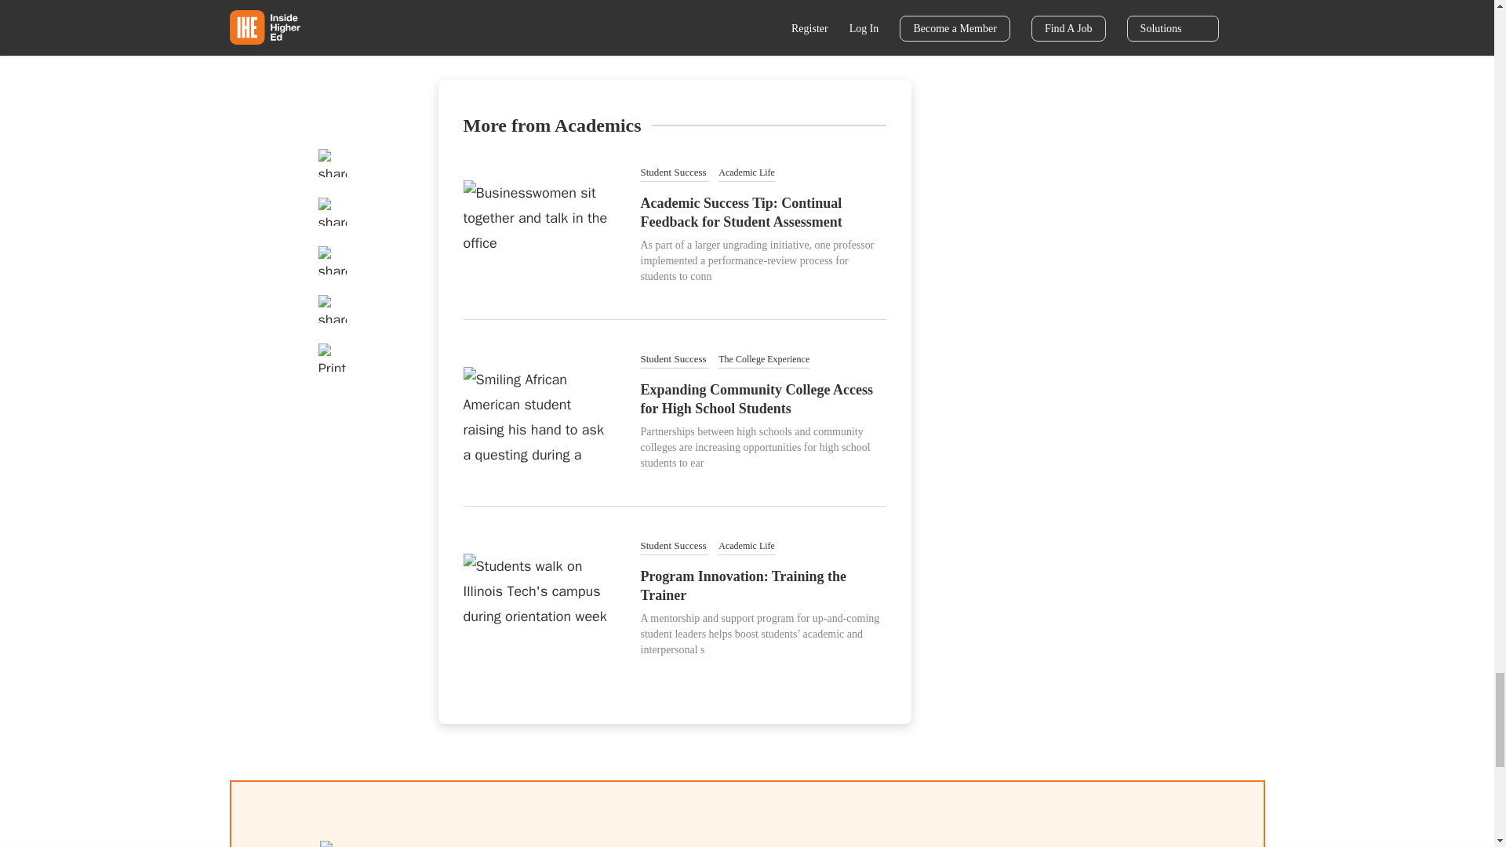 This screenshot has height=847, width=1506. What do you see at coordinates (460, 1) in the screenshot?
I see `share to facebook` at bounding box center [460, 1].